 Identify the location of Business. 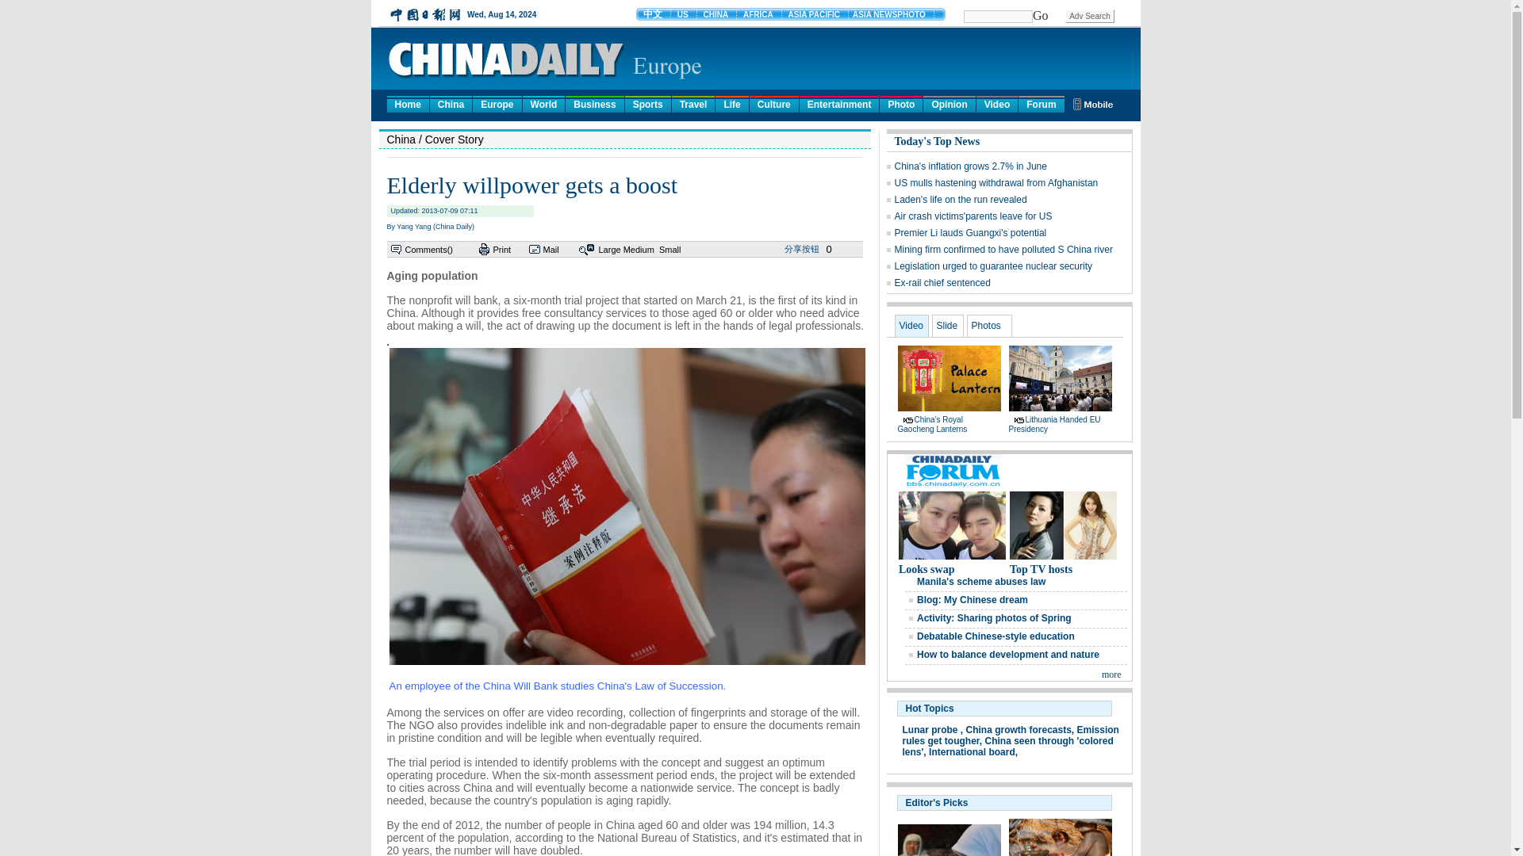
(593, 103).